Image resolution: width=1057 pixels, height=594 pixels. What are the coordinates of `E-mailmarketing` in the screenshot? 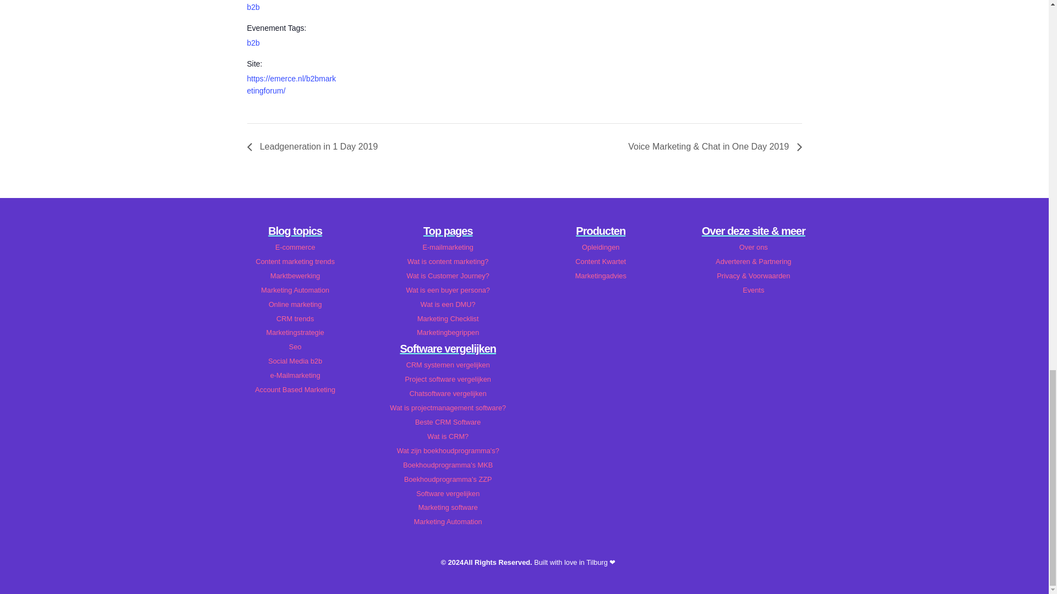 It's located at (448, 248).